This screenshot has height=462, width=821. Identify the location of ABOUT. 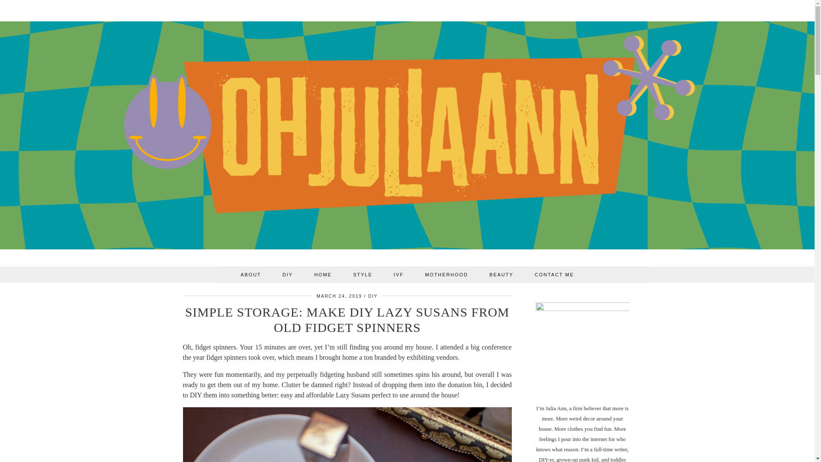
(251, 275).